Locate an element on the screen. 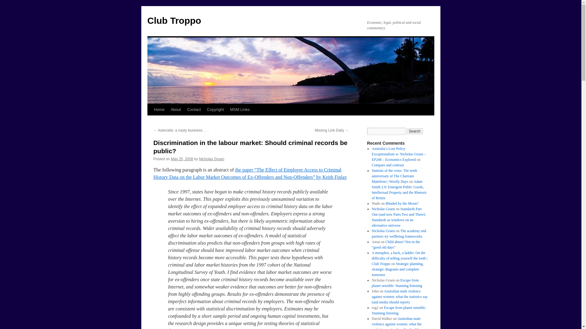 The image size is (586, 329). Home is located at coordinates (159, 110).